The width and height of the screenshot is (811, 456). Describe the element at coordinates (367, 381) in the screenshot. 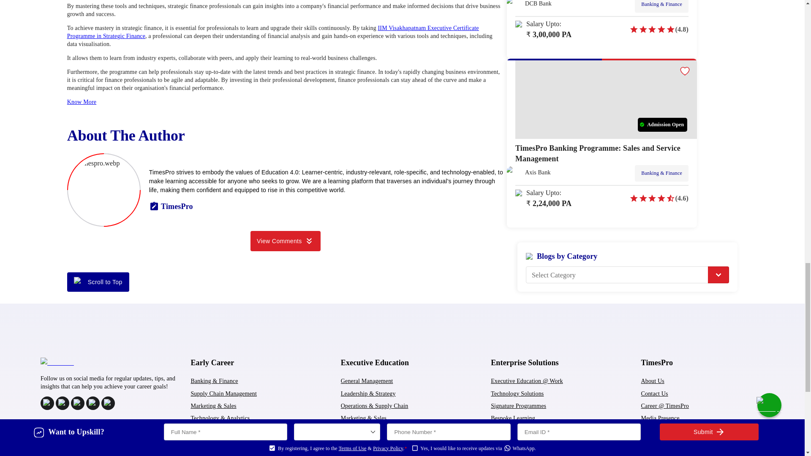

I see `General Management` at that location.